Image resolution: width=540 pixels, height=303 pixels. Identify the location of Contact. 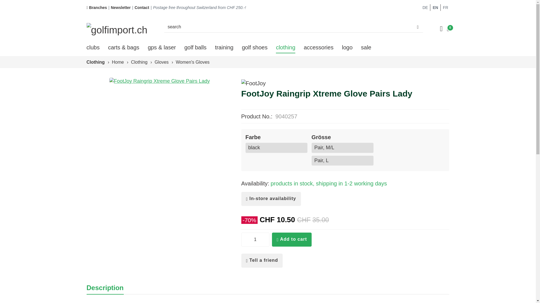
(142, 7).